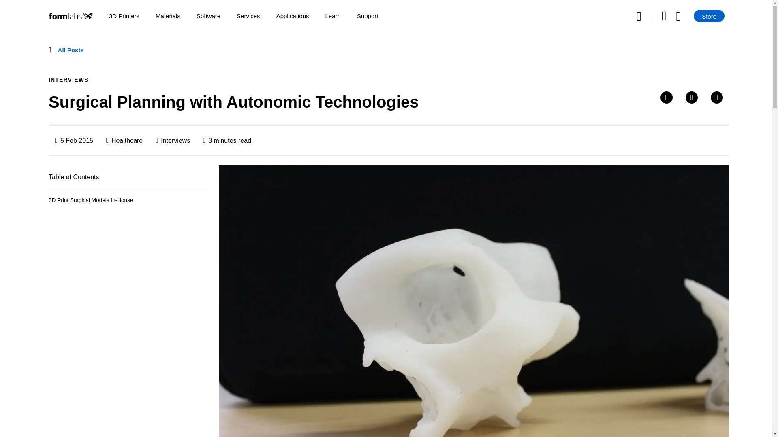 This screenshot has height=437, width=778. I want to click on Support, so click(368, 16).